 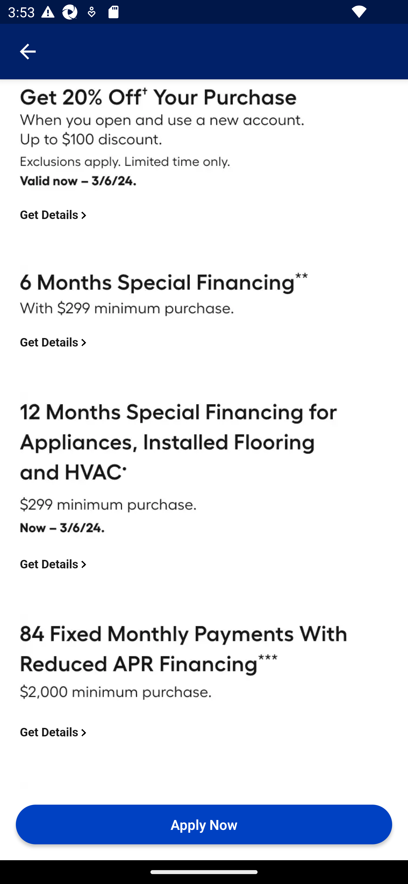 What do you see at coordinates (204, 824) in the screenshot?
I see `Apply Now` at bounding box center [204, 824].